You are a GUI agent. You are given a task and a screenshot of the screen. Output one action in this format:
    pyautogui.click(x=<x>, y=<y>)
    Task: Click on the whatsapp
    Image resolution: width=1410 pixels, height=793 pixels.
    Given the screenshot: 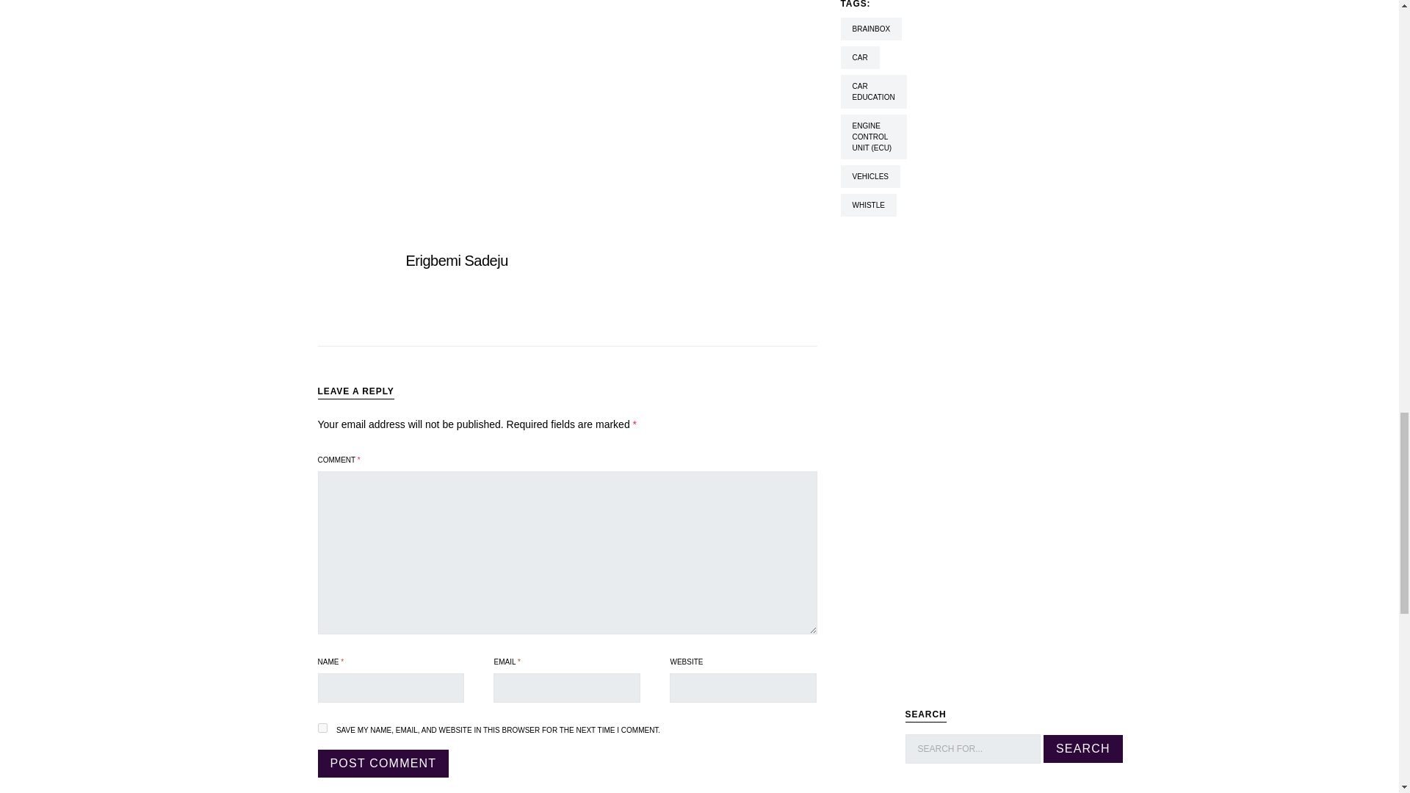 What is the action you would take?
    pyautogui.click(x=472, y=10)
    